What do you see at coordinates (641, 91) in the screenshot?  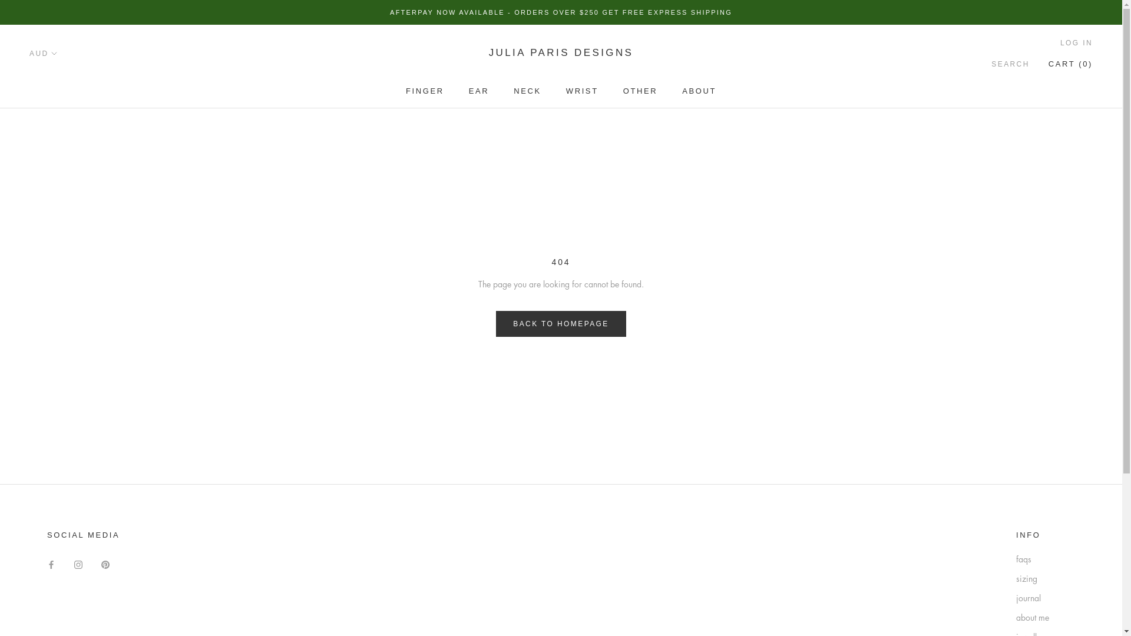 I see `OTHER` at bounding box center [641, 91].